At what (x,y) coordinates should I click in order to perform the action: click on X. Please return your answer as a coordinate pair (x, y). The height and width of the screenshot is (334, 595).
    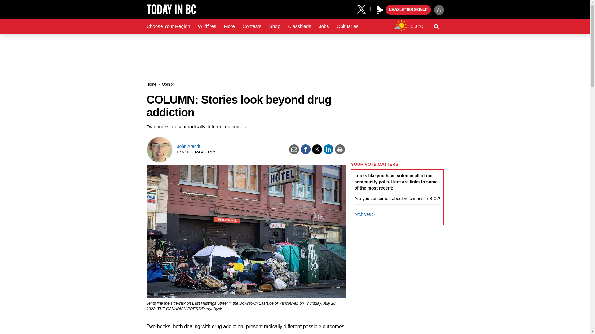
    Looking at the image, I should click on (364, 9).